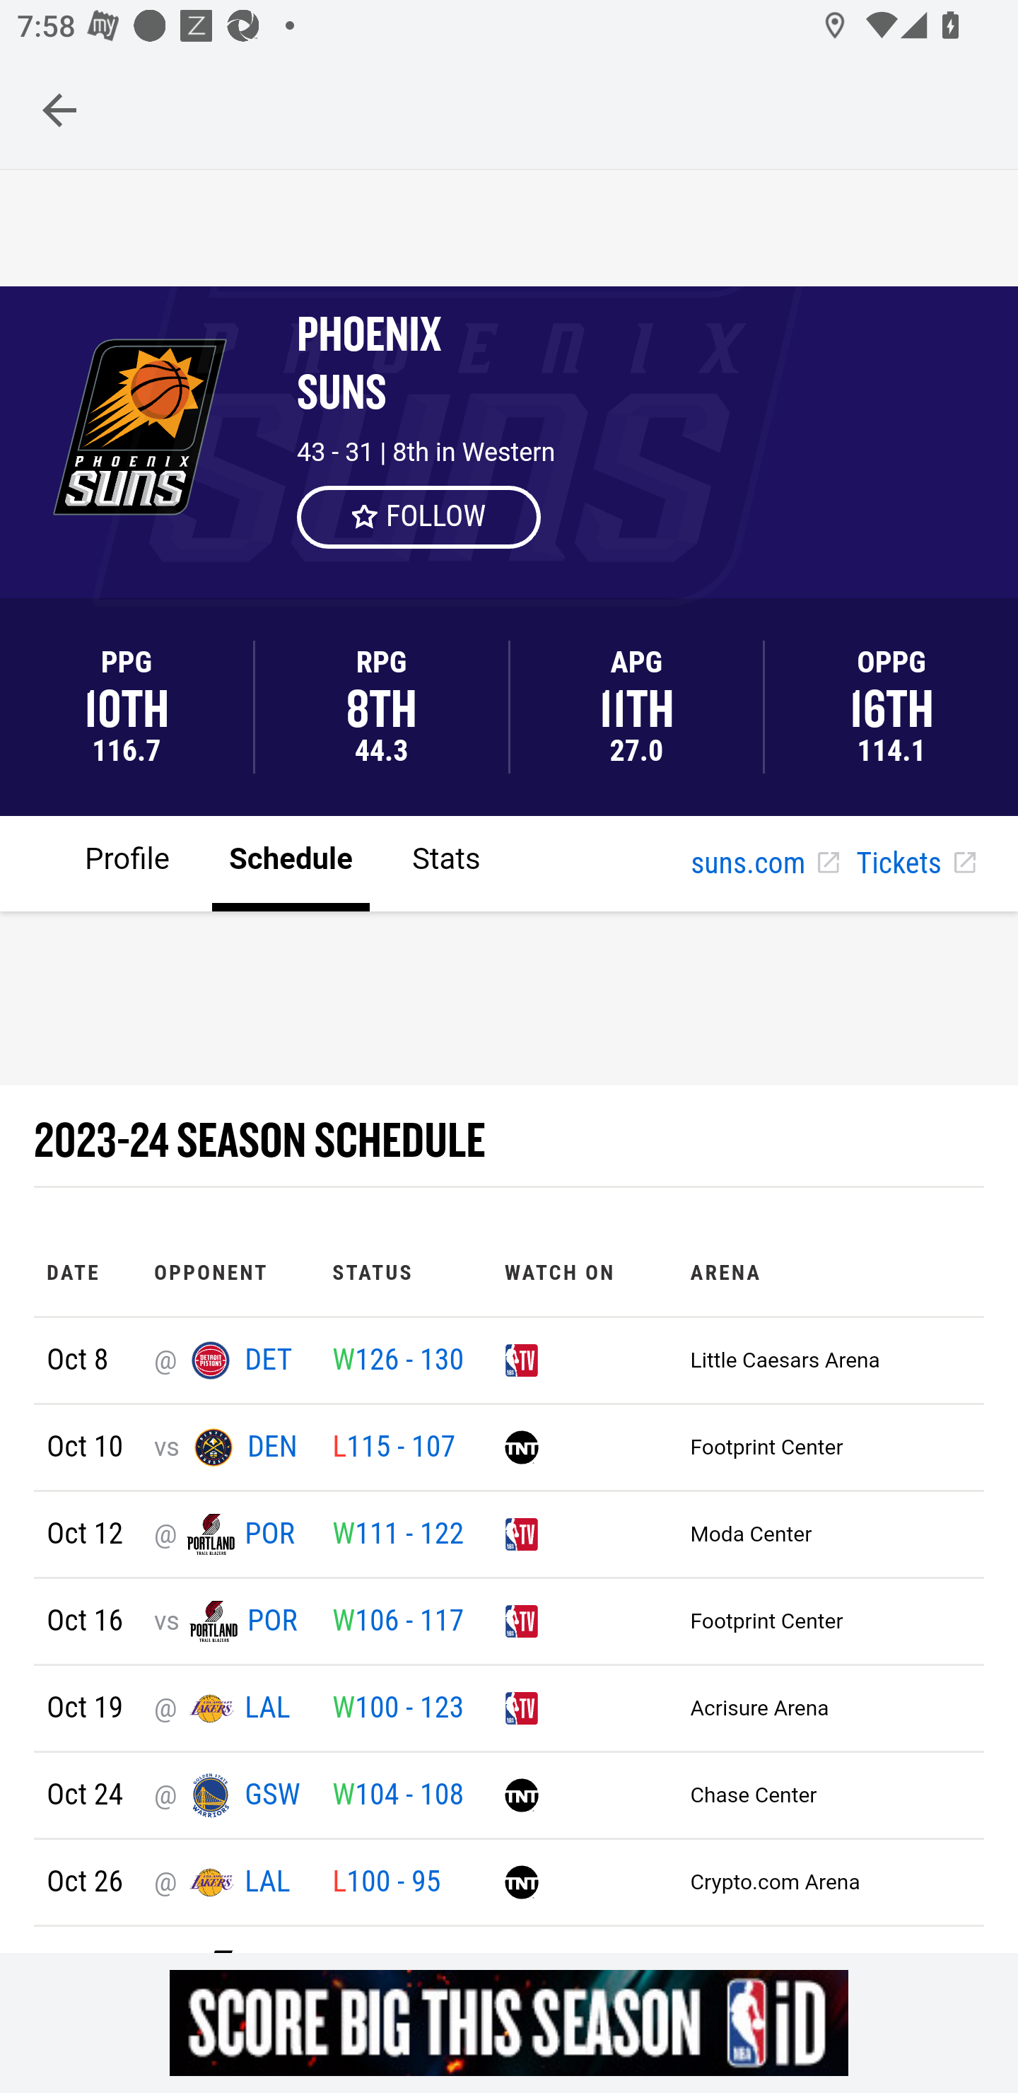 The width and height of the screenshot is (1018, 2093). What do you see at coordinates (230, 1447) in the screenshot?
I see `vs DEN Logo DEN vs DEN Logo DEN` at bounding box center [230, 1447].